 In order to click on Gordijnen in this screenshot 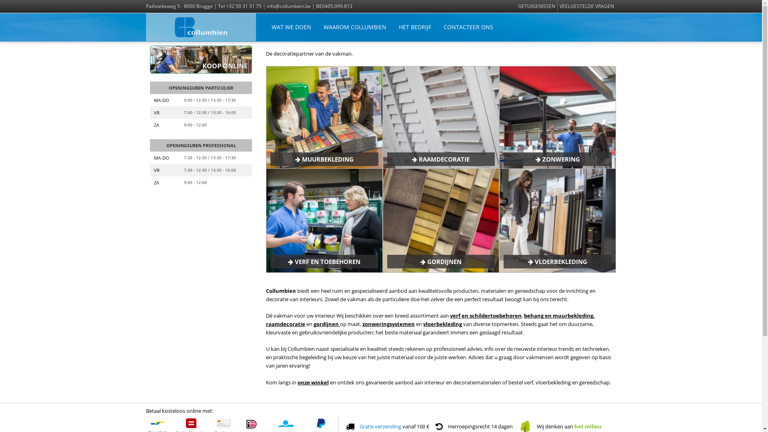, I will do `click(441, 221)`.